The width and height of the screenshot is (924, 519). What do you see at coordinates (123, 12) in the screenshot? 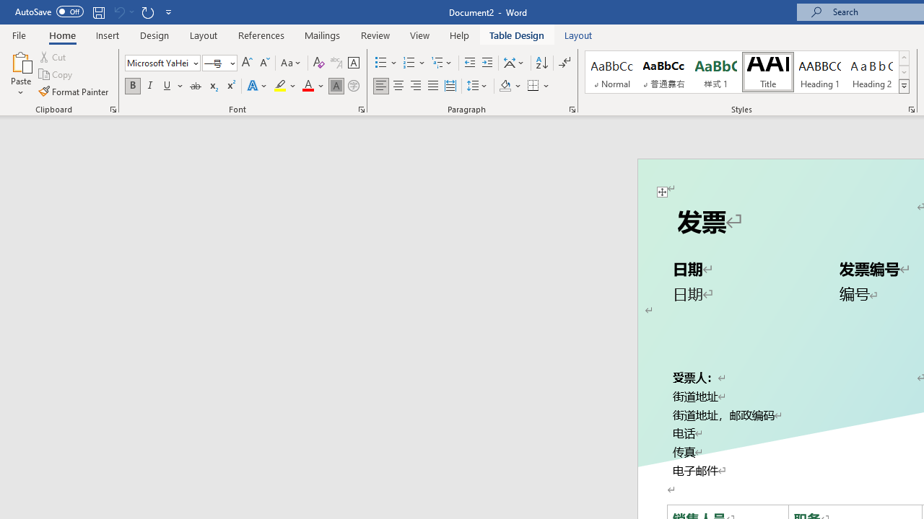
I see `Can't Undo` at bounding box center [123, 12].